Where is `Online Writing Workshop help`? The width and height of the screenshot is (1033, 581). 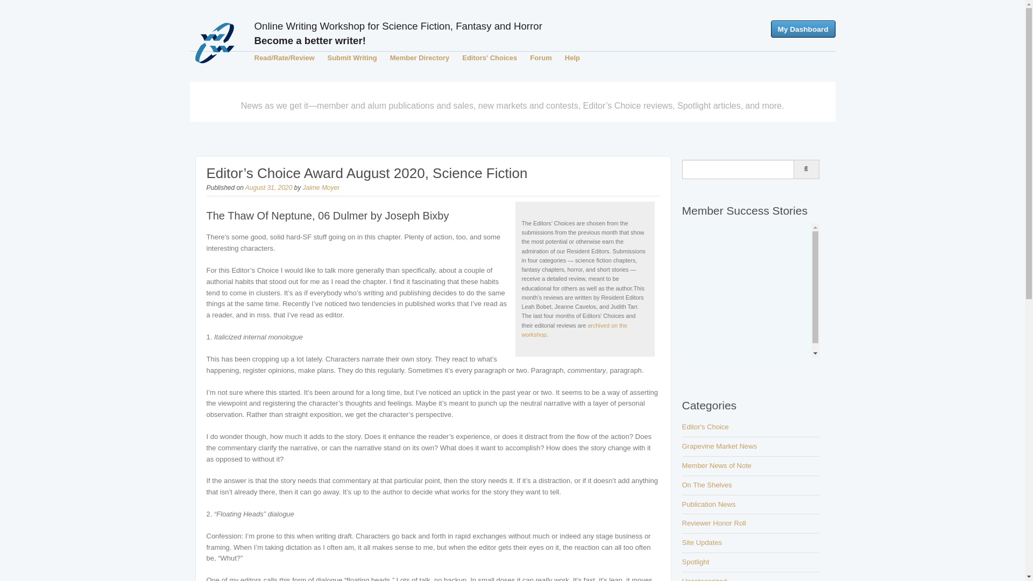 Online Writing Workshop help is located at coordinates (572, 58).